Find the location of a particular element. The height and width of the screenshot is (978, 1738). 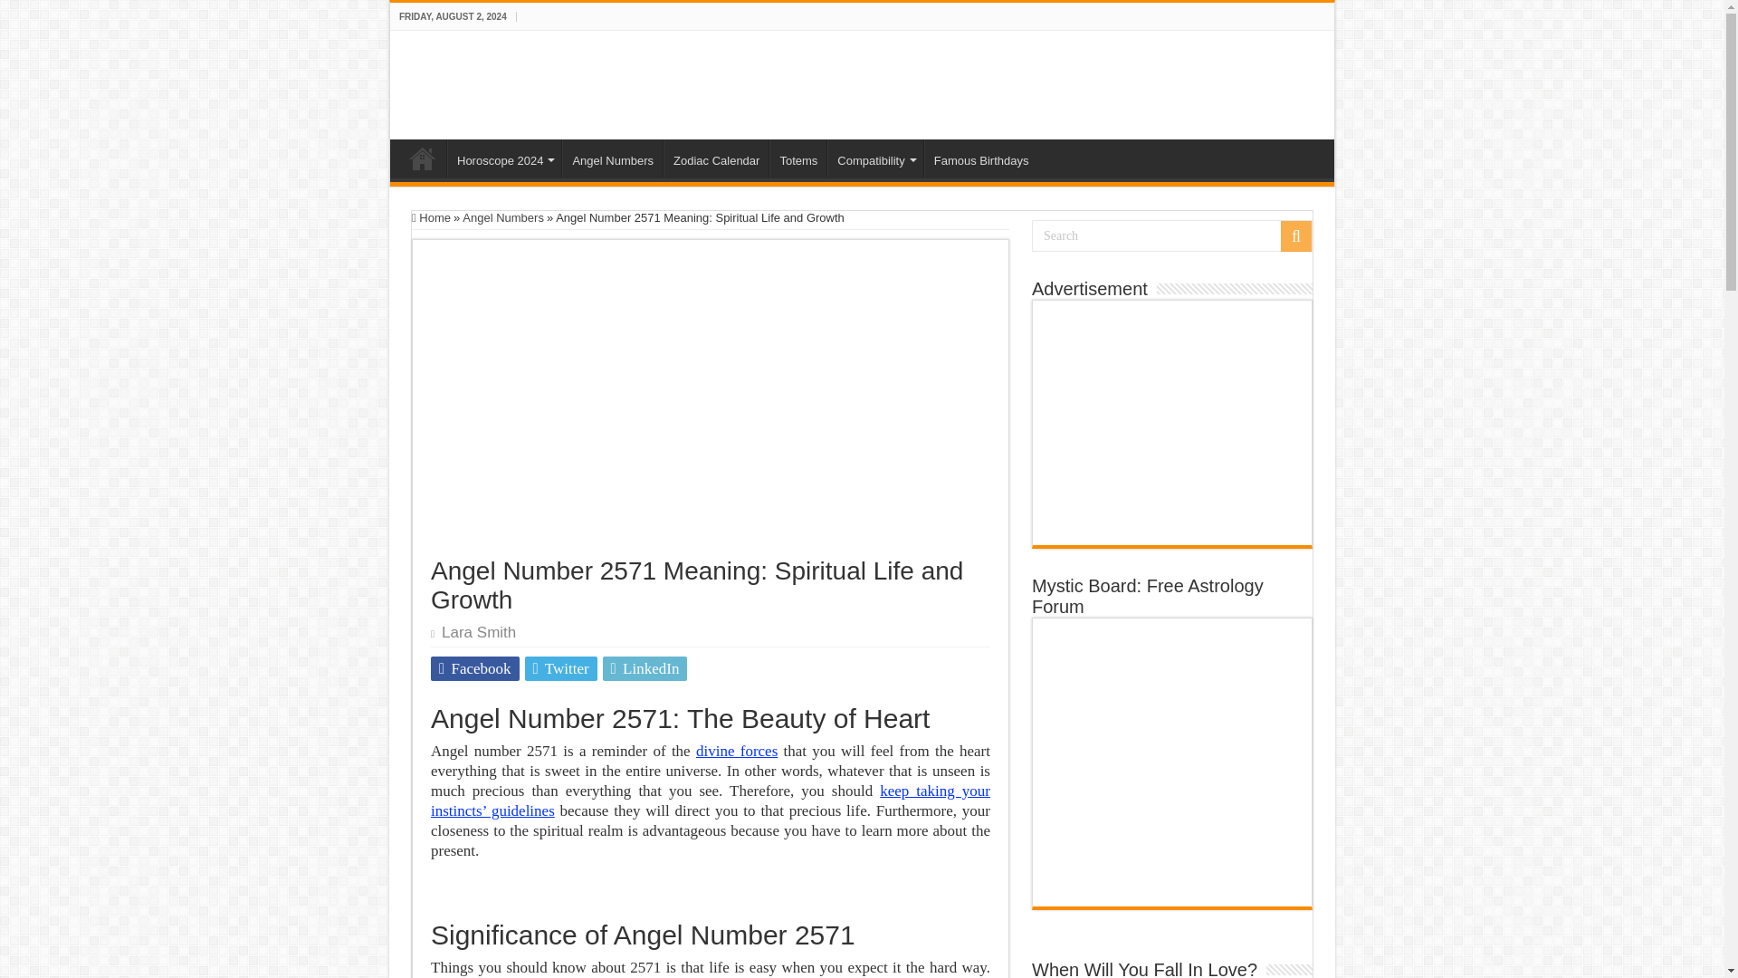

Angel Numbers is located at coordinates (502, 217).